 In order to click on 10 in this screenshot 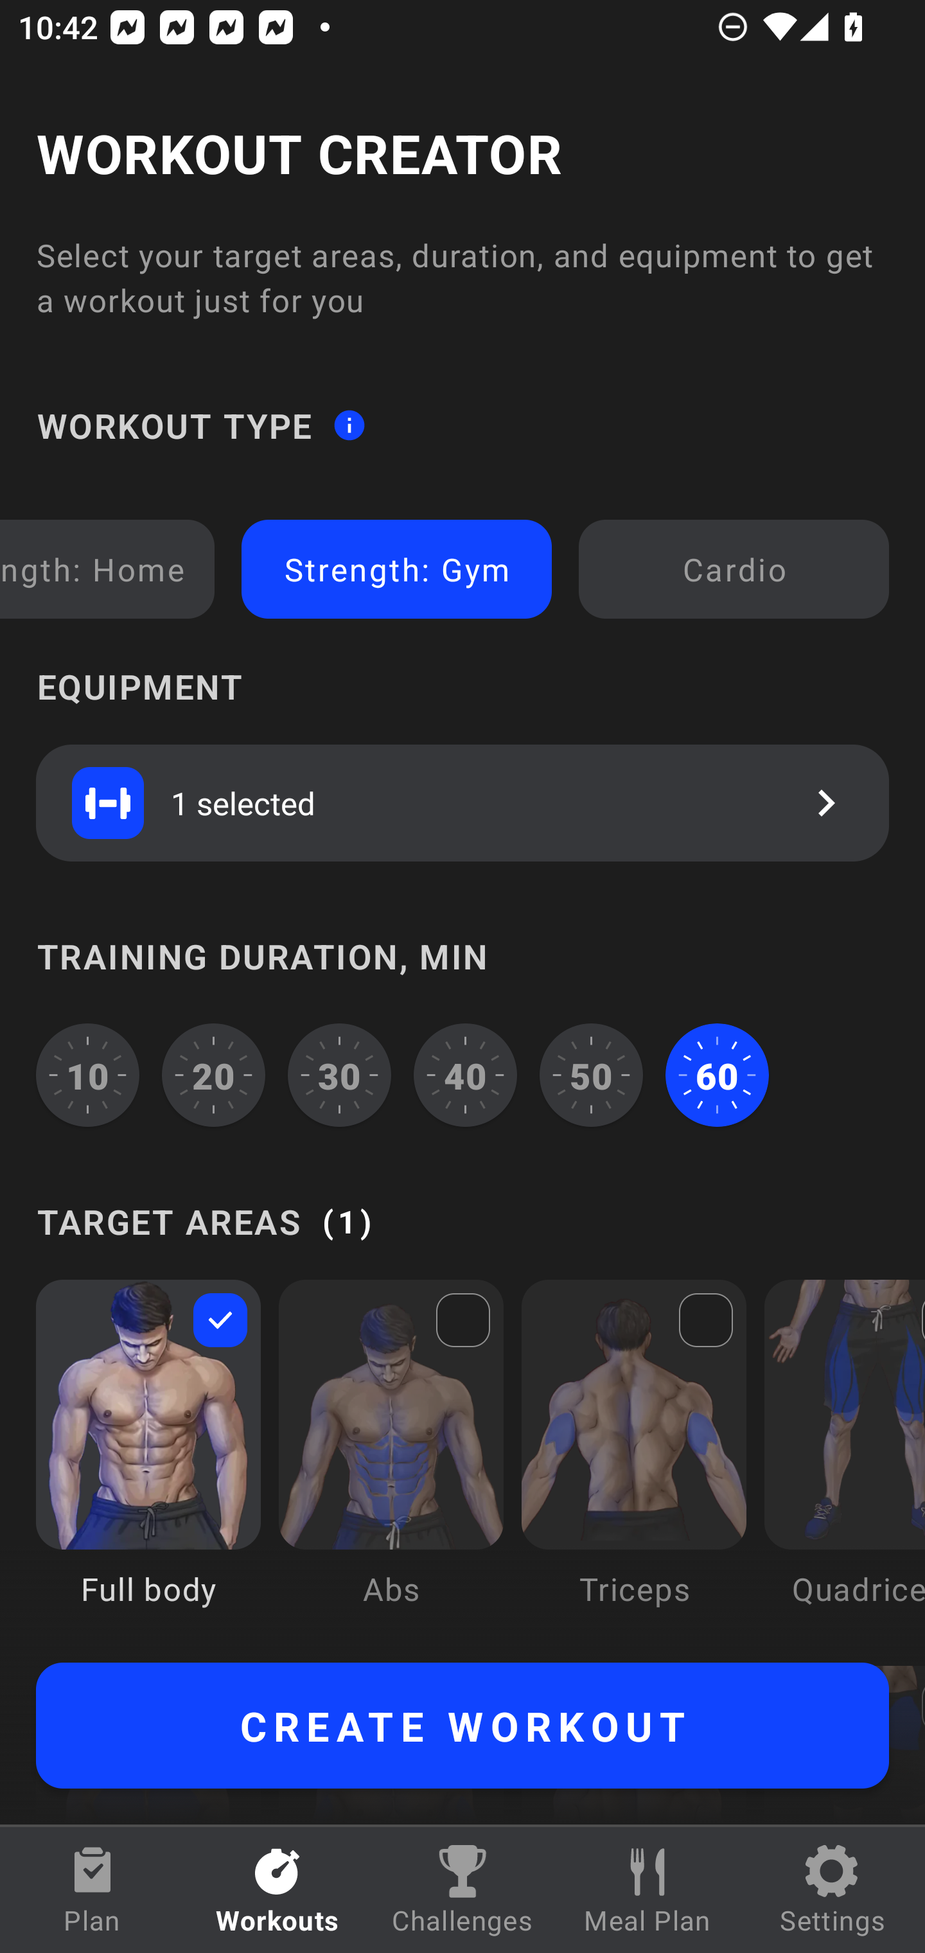, I will do `click(87, 1075)`.